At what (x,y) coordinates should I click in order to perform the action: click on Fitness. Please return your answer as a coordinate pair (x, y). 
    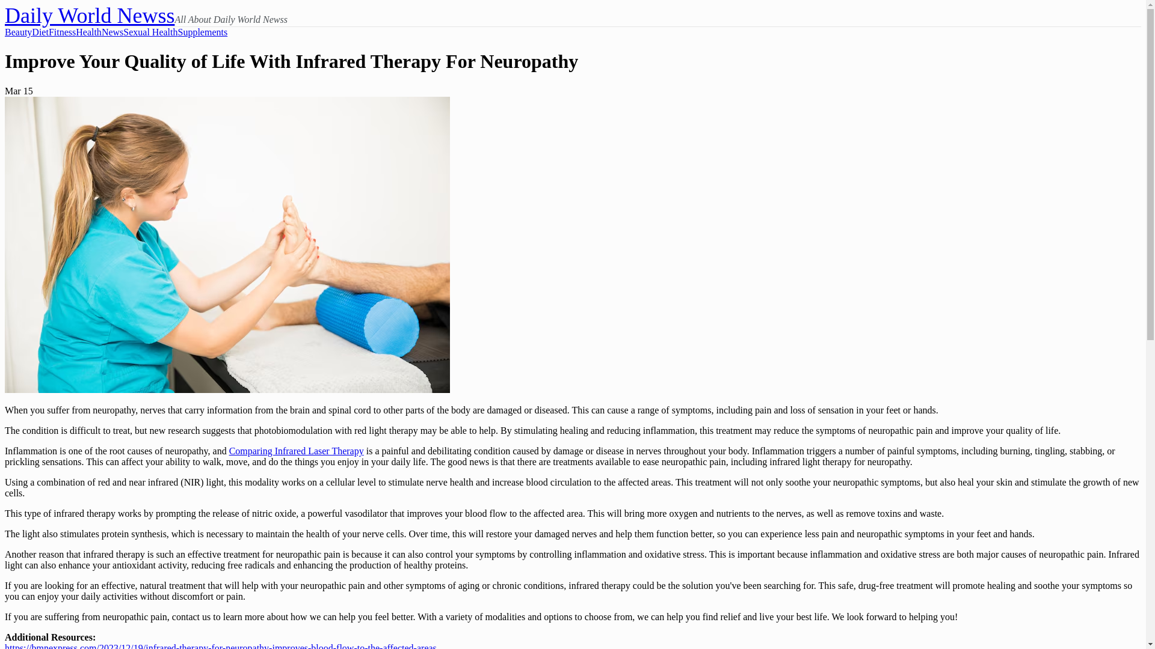
    Looking at the image, I should click on (62, 32).